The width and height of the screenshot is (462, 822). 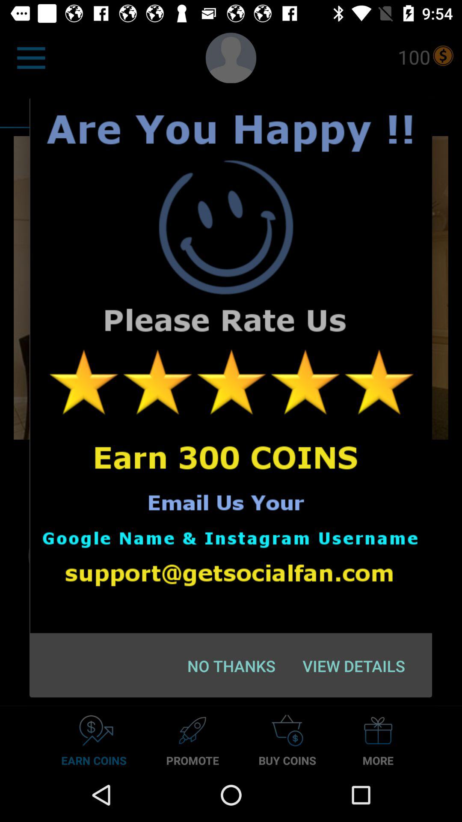 What do you see at coordinates (231, 666) in the screenshot?
I see `swipe until the no thanks icon` at bounding box center [231, 666].